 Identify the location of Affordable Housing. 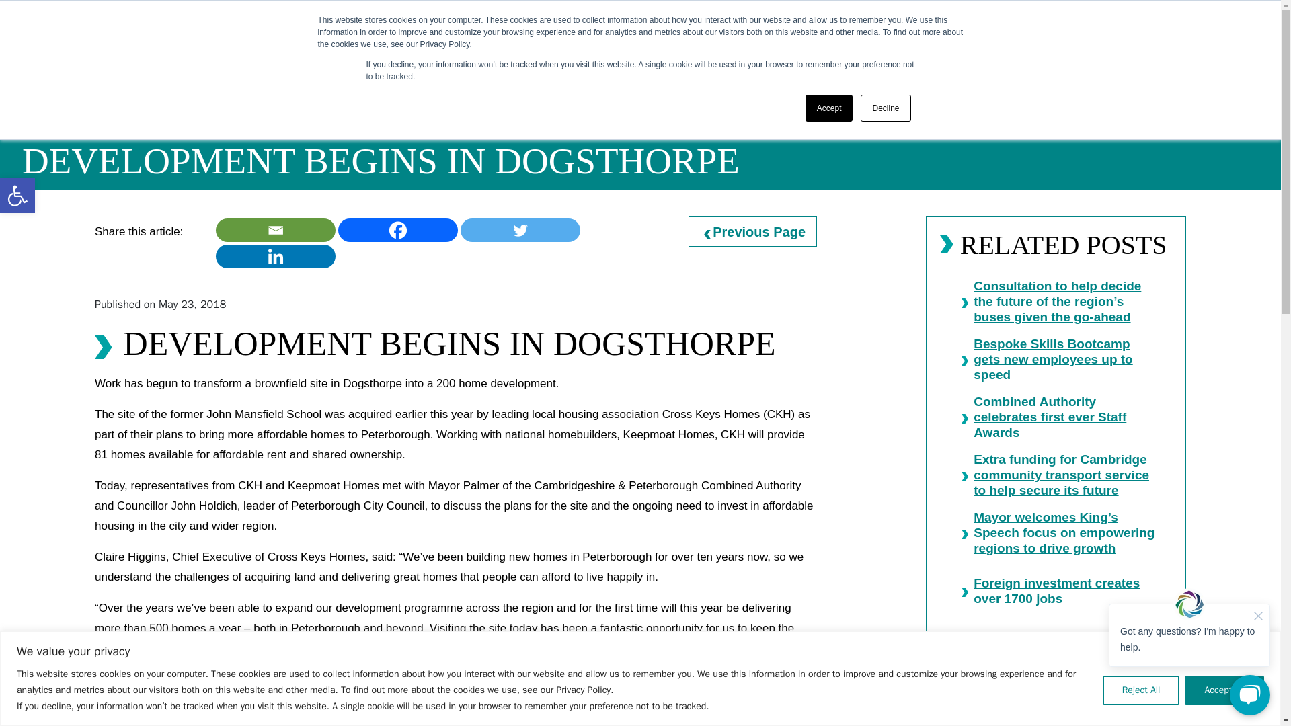
(241, 91).